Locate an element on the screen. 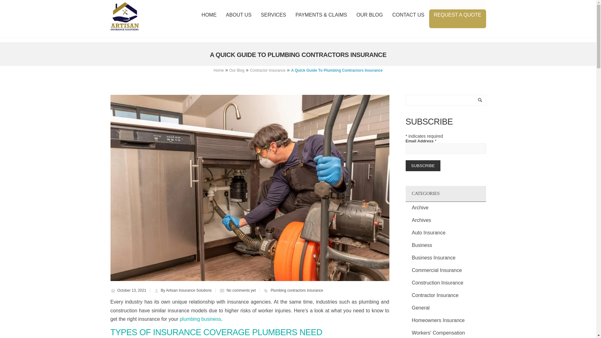 Image resolution: width=601 pixels, height=338 pixels. Subscribe is located at coordinates (423, 165).